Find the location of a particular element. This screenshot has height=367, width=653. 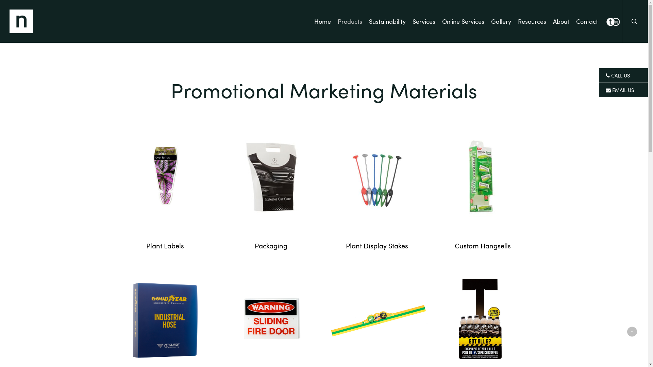

Products is located at coordinates (350, 21).